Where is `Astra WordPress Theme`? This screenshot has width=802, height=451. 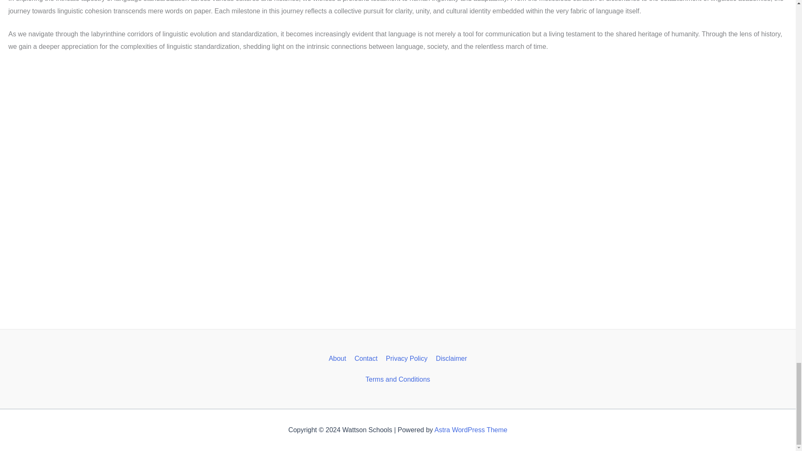 Astra WordPress Theme is located at coordinates (471, 429).